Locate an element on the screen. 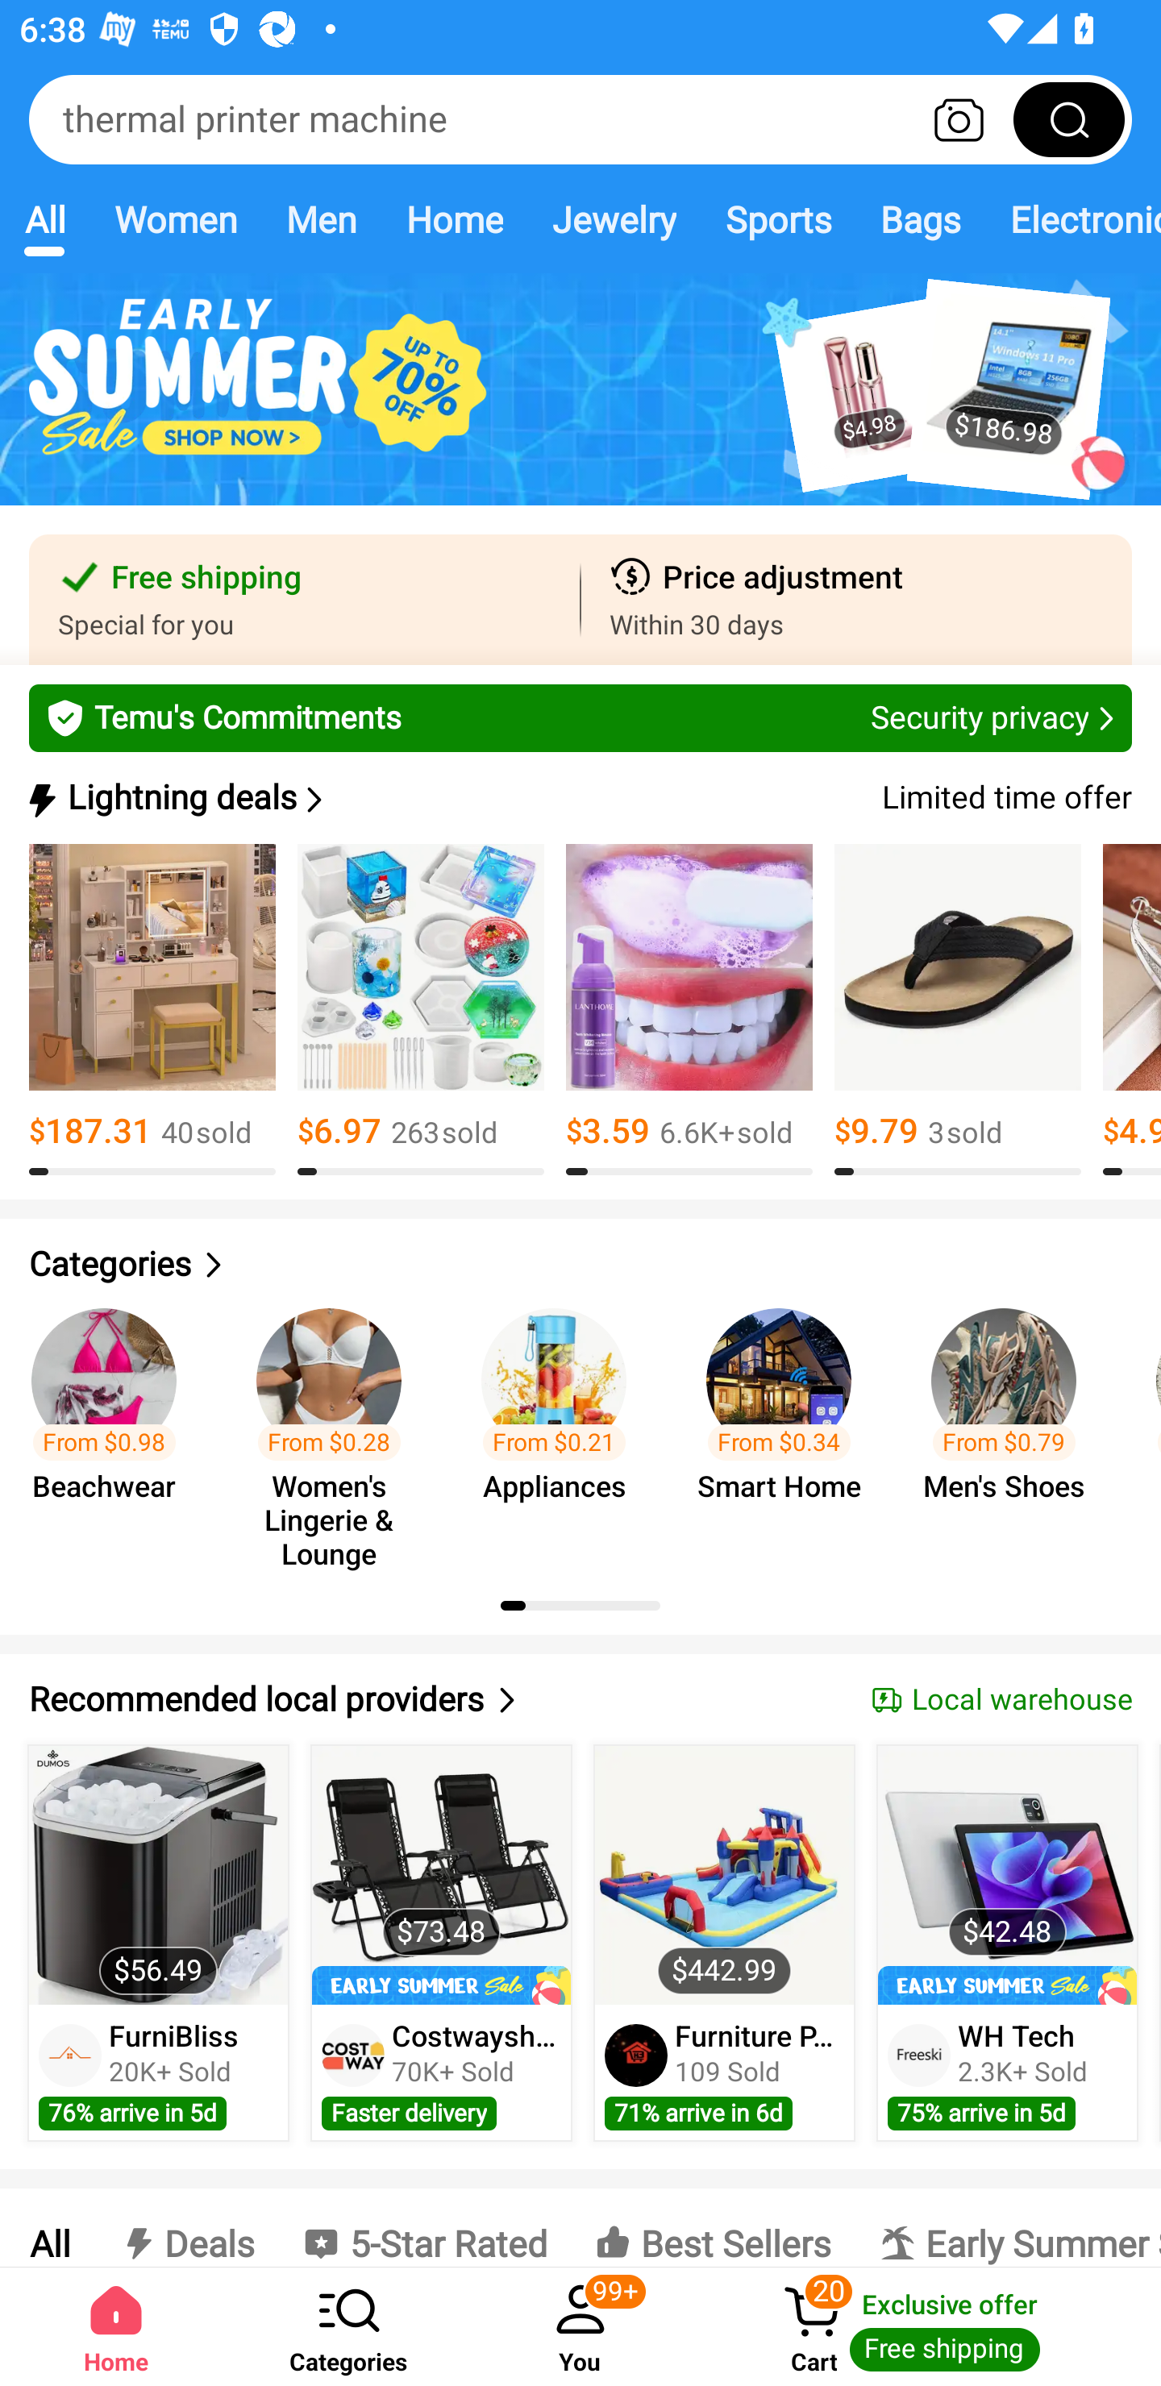 Image resolution: width=1161 pixels, height=2386 pixels. From $0.21 Appliances is located at coordinates (562, 1425).